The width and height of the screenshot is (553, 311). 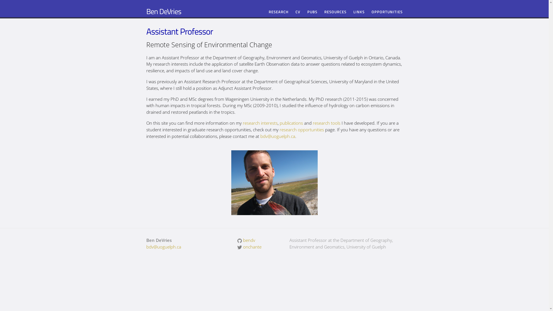 What do you see at coordinates (246, 240) in the screenshot?
I see `bendv` at bounding box center [246, 240].